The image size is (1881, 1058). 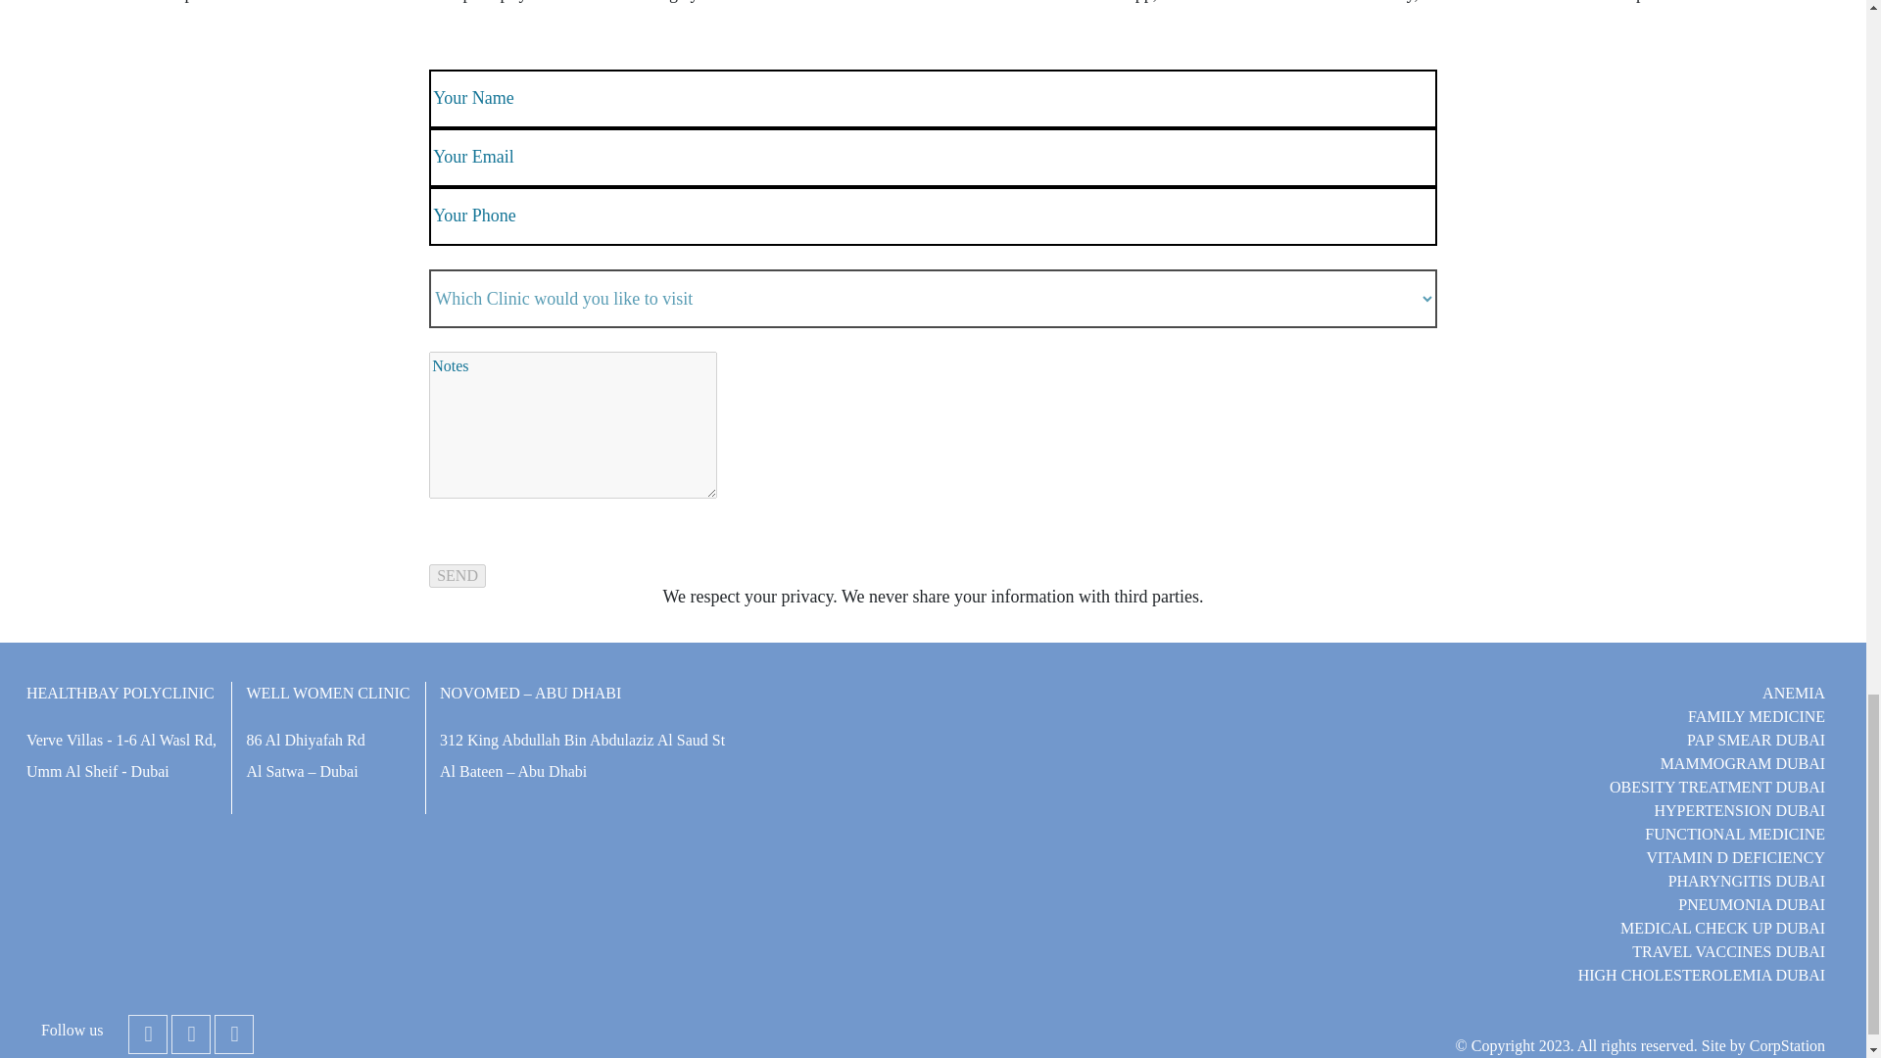 I want to click on HYPERTENSION DUBAI, so click(x=1738, y=809).